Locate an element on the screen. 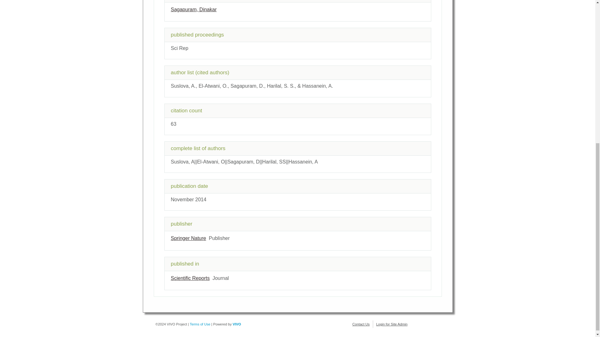 This screenshot has height=337, width=600. Contact Us is located at coordinates (361, 324).